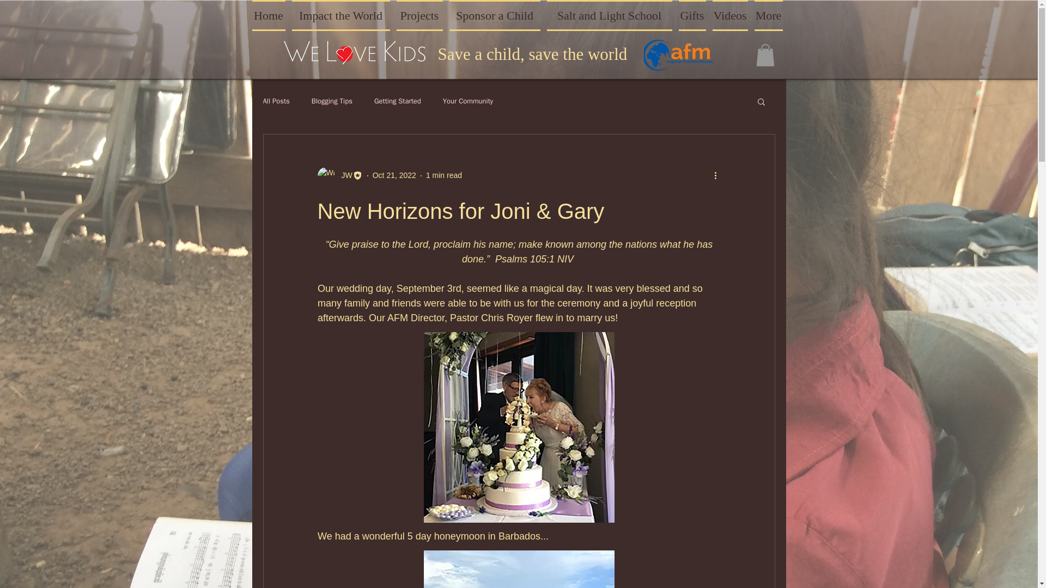  Describe the element at coordinates (494, 15) in the screenshot. I see `Sponsor a Child` at that location.